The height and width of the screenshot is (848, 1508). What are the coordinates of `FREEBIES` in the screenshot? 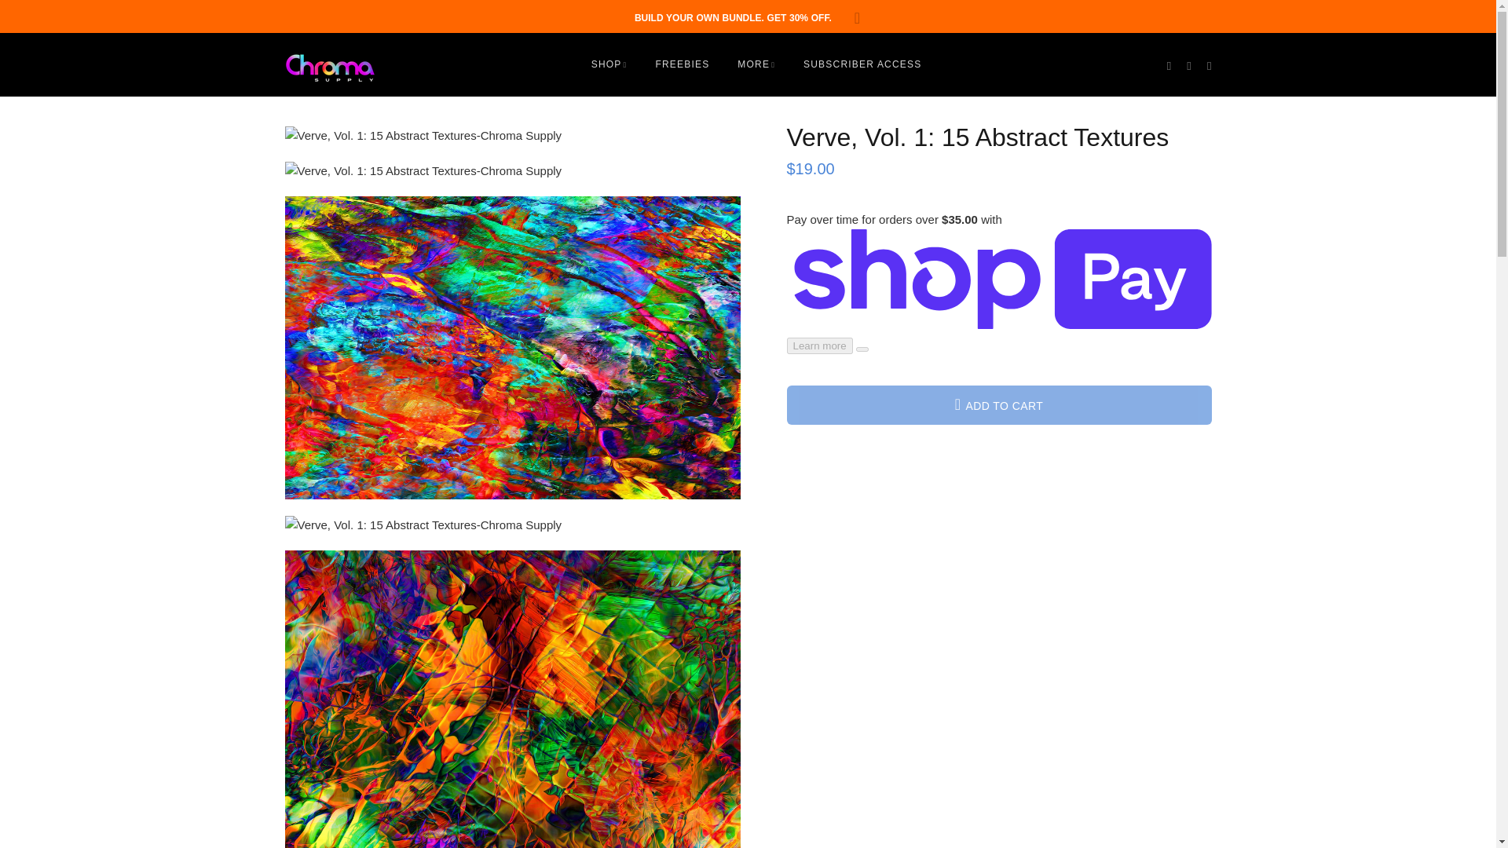 It's located at (682, 64).